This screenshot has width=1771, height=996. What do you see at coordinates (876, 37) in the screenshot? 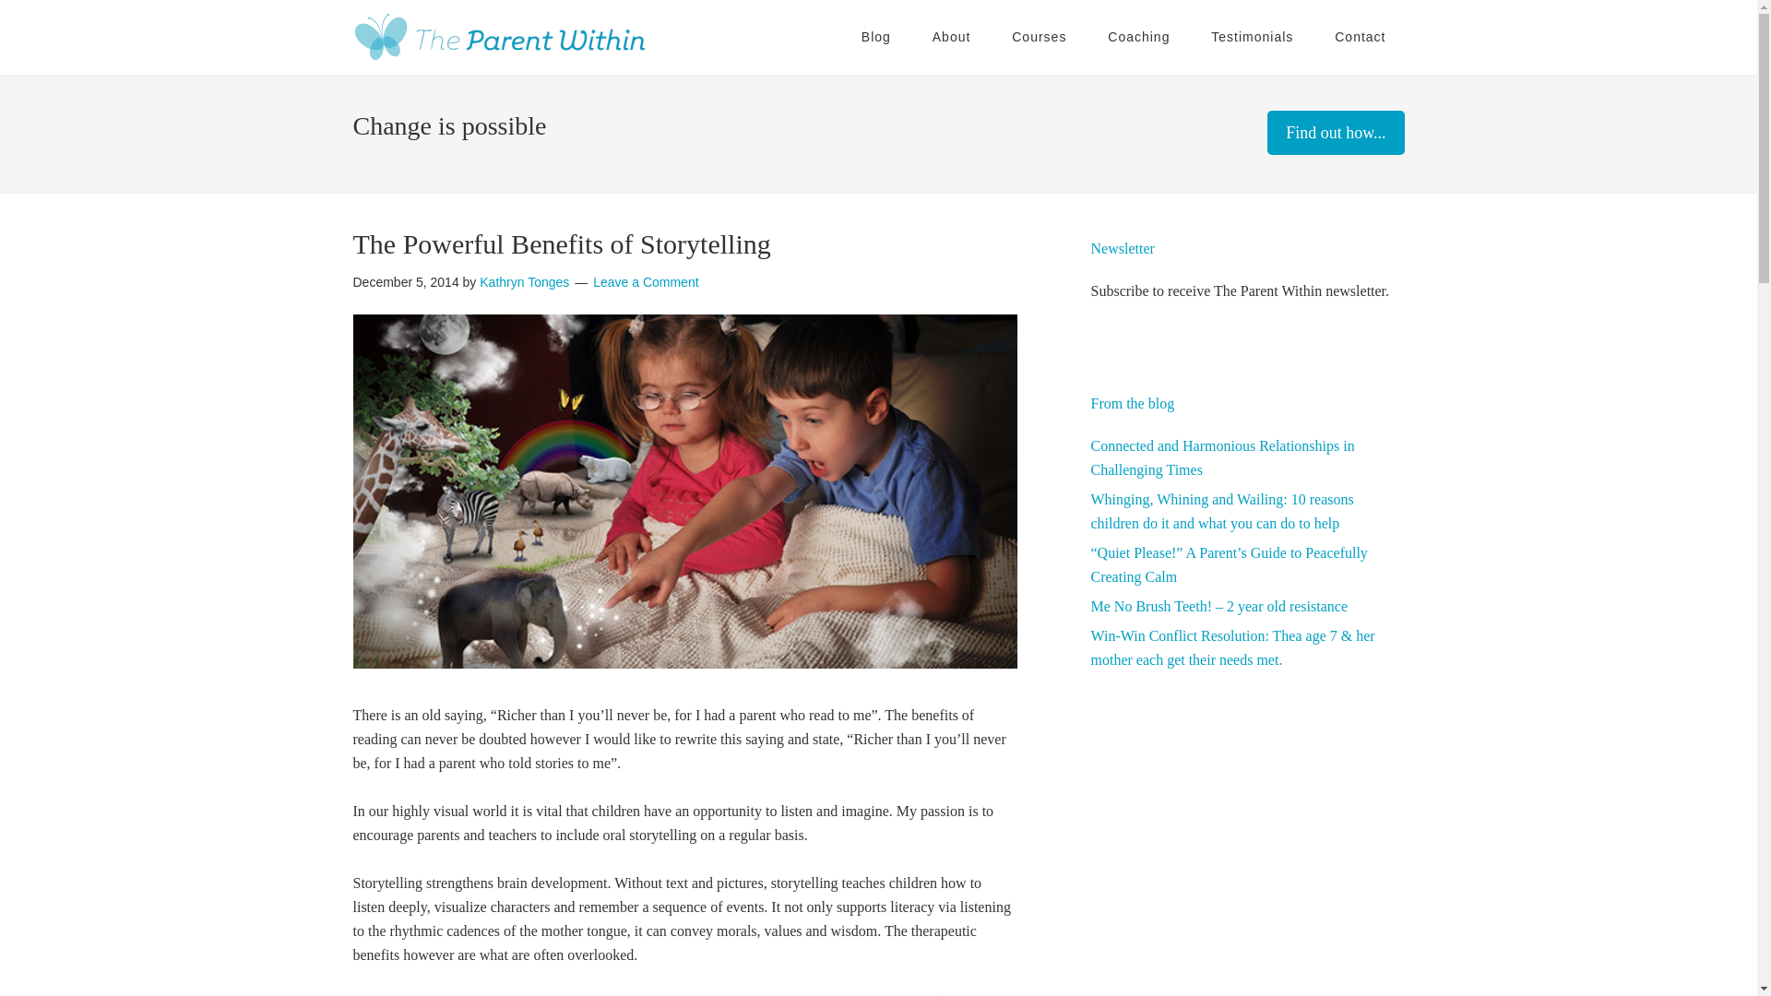
I see `Blog` at bounding box center [876, 37].